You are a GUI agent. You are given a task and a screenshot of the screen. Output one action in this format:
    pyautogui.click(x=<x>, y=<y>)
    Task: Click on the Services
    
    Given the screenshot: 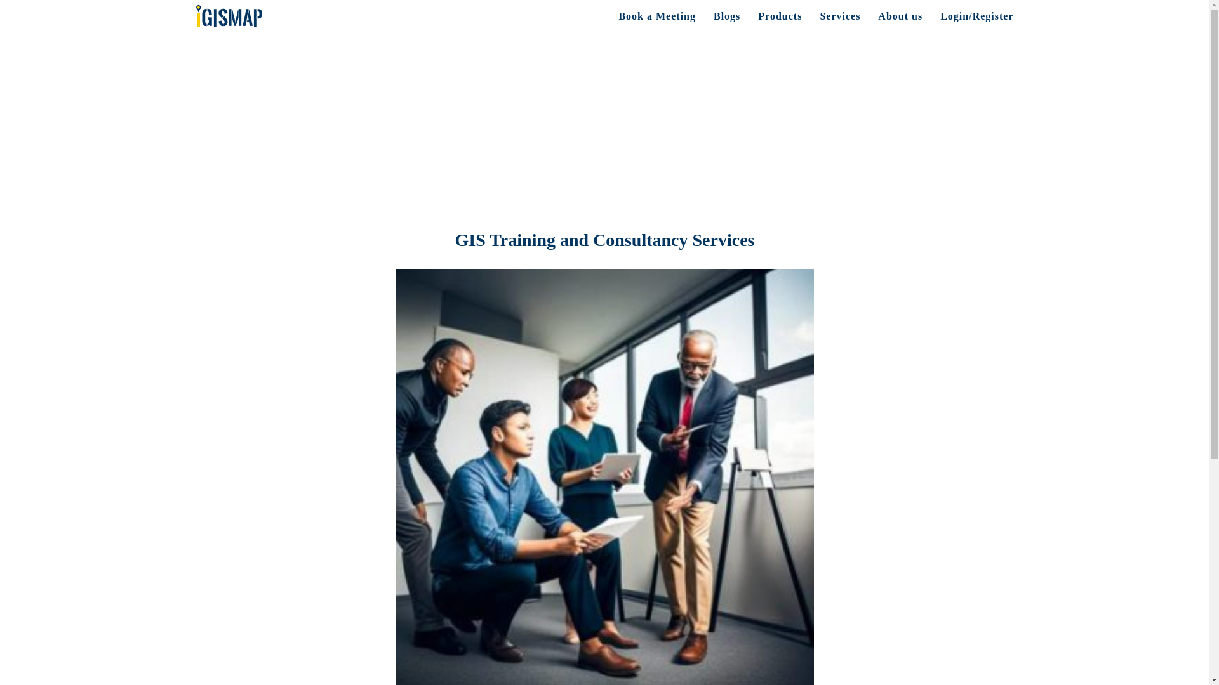 What is the action you would take?
    pyautogui.click(x=839, y=16)
    